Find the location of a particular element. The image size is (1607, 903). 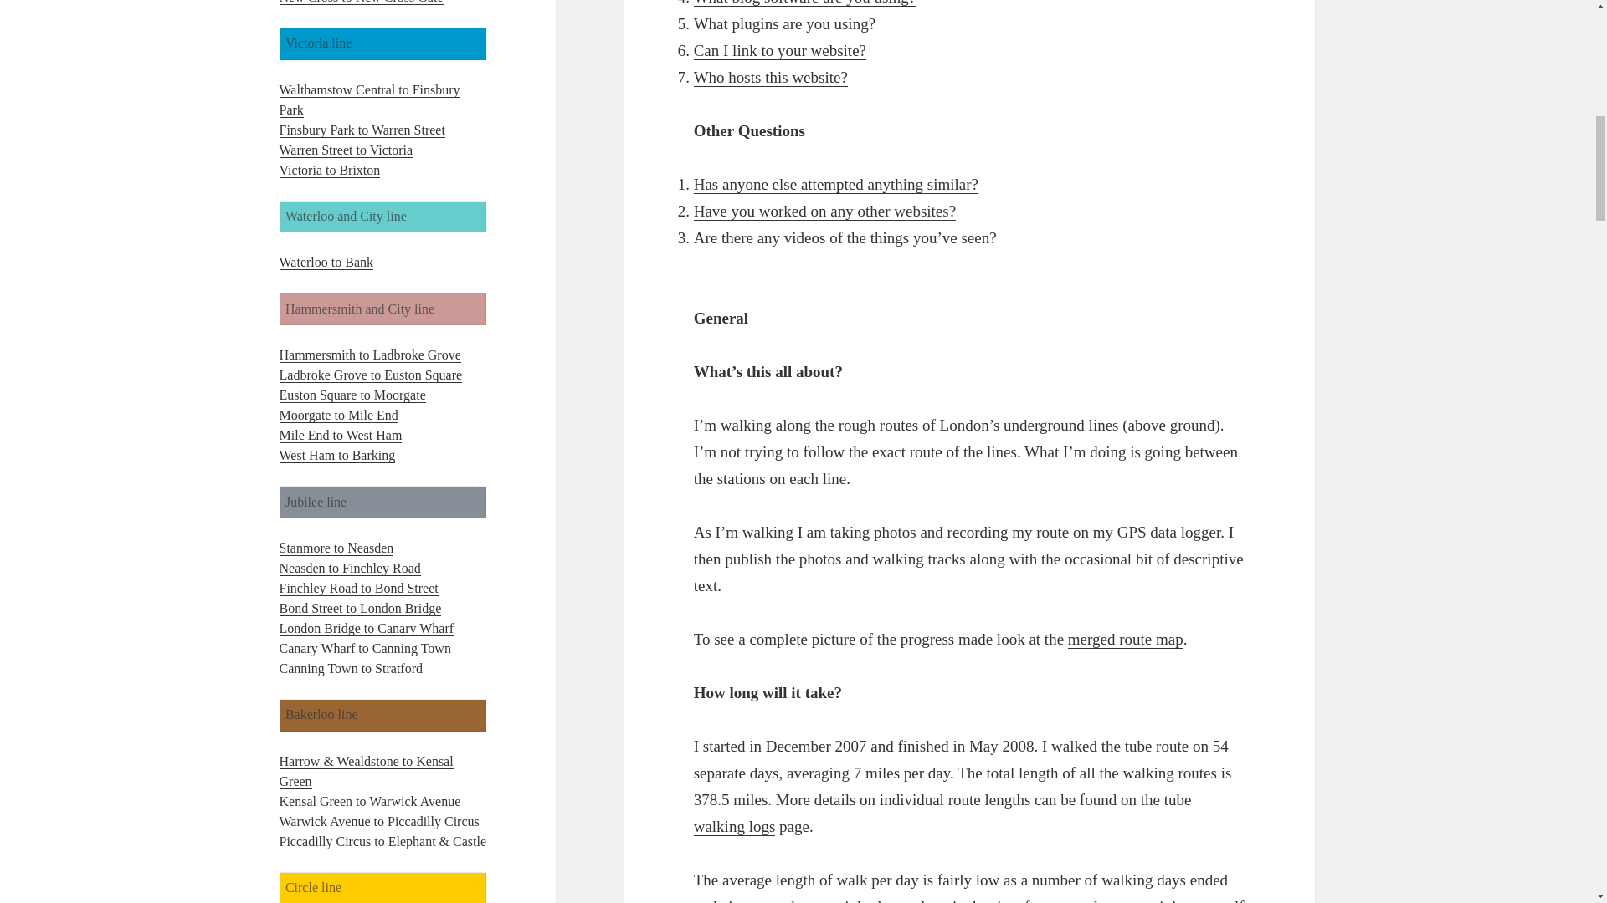

Bond Street to London Bridge is located at coordinates (361, 609).